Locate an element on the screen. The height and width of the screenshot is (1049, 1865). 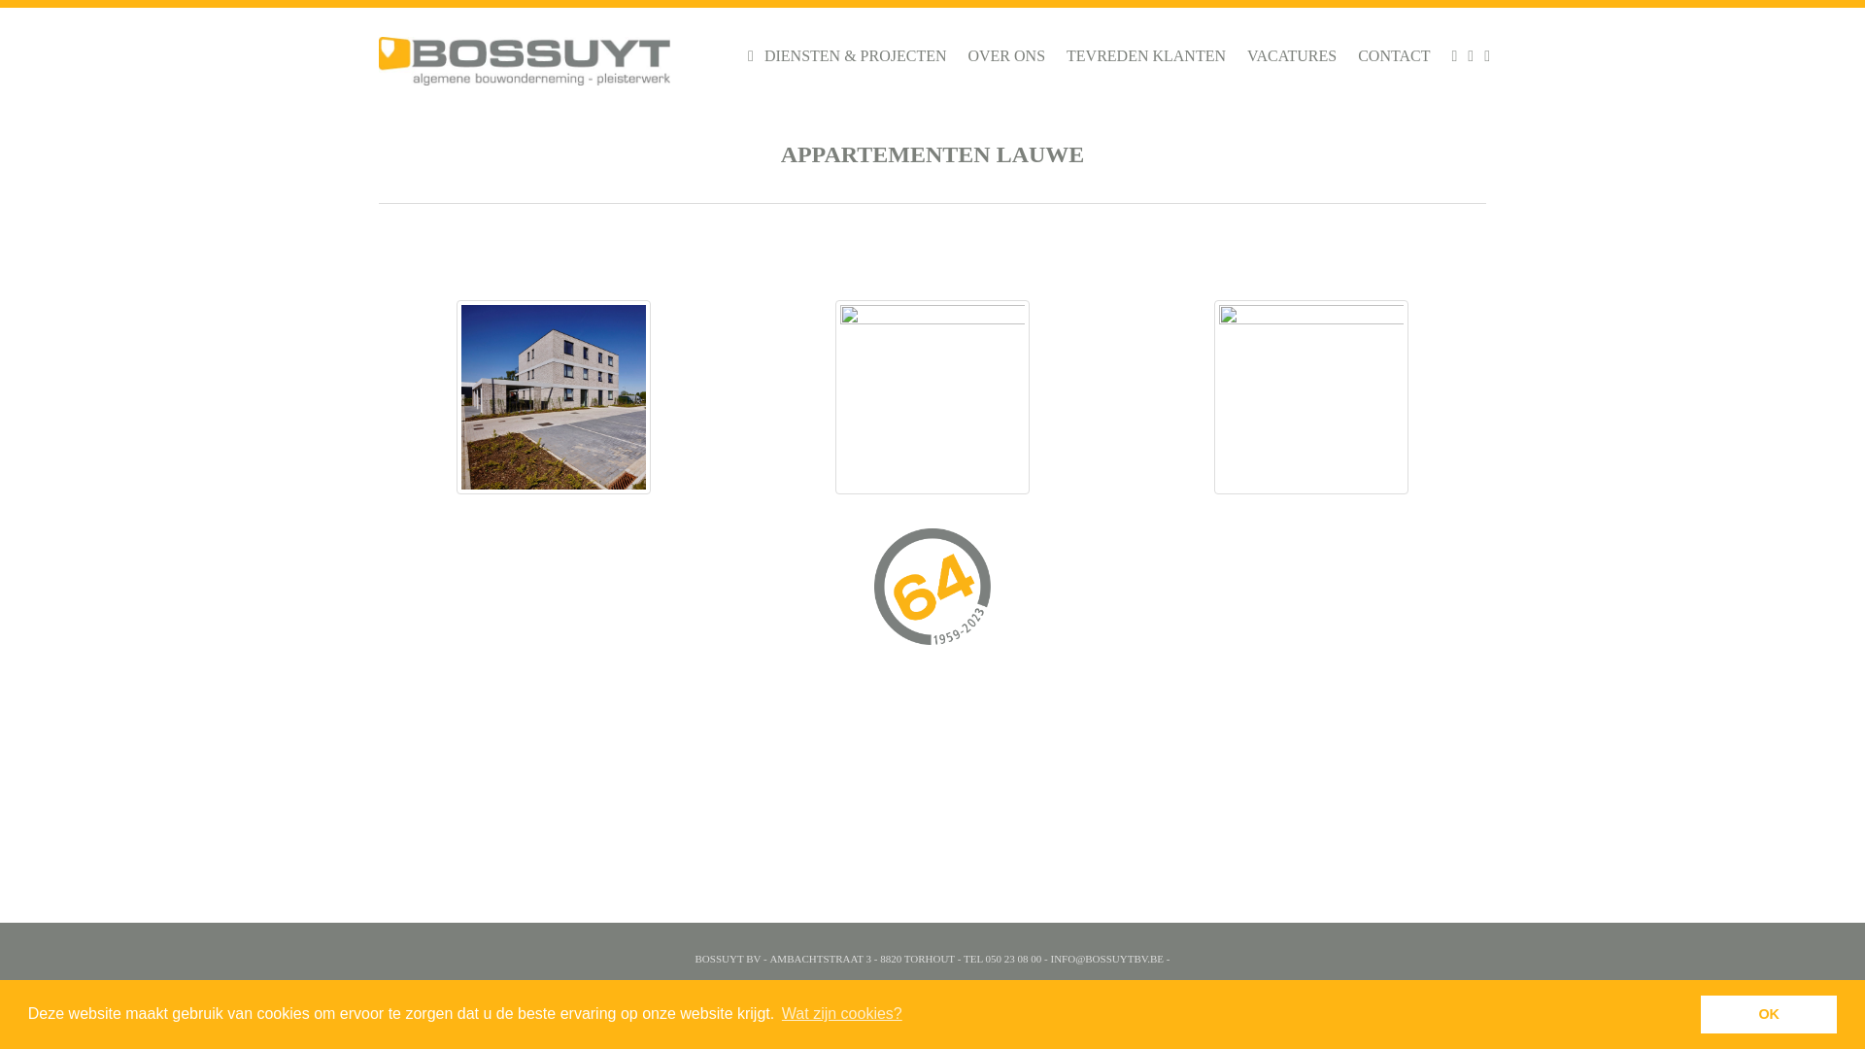
Wat zijn cookies? is located at coordinates (842, 1014).